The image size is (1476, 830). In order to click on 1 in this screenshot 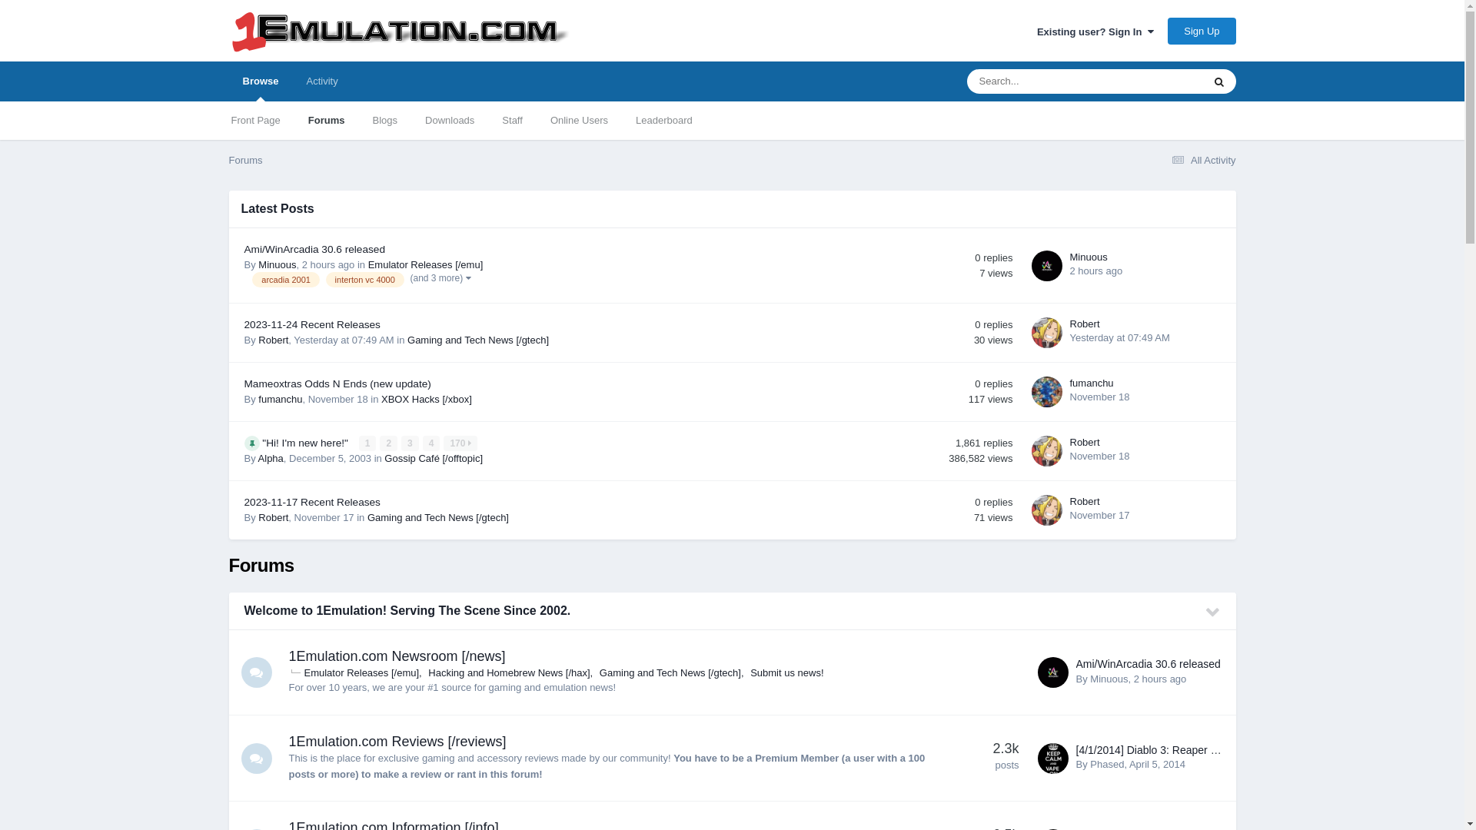, I will do `click(367, 443)`.